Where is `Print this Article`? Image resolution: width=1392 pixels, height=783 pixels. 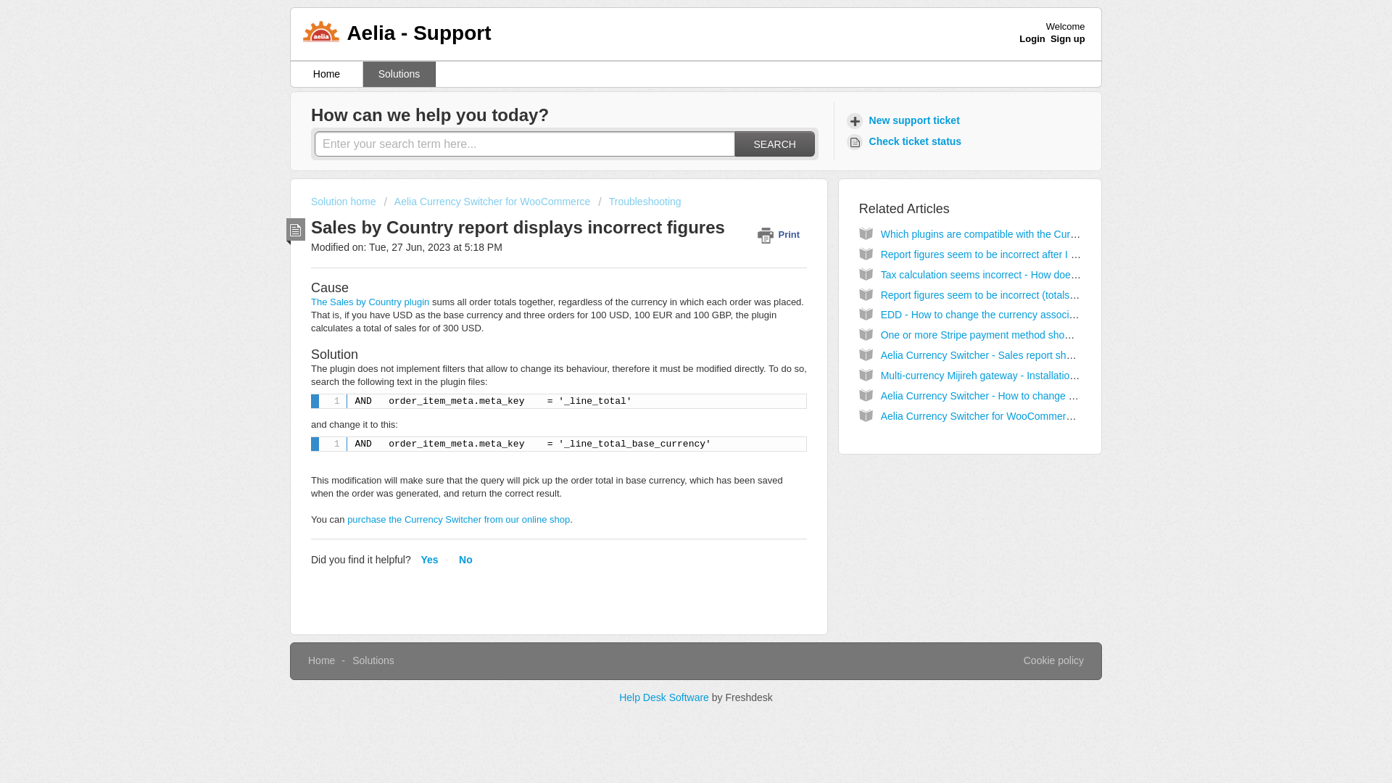 Print this Article is located at coordinates (782, 234).